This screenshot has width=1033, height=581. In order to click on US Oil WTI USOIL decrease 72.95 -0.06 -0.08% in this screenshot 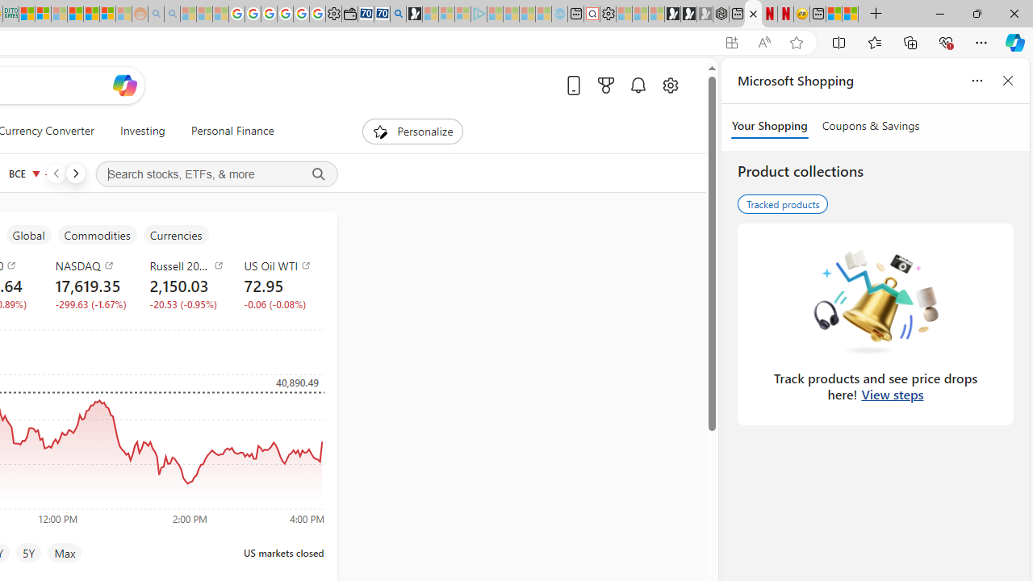, I will do `click(278, 284)`.